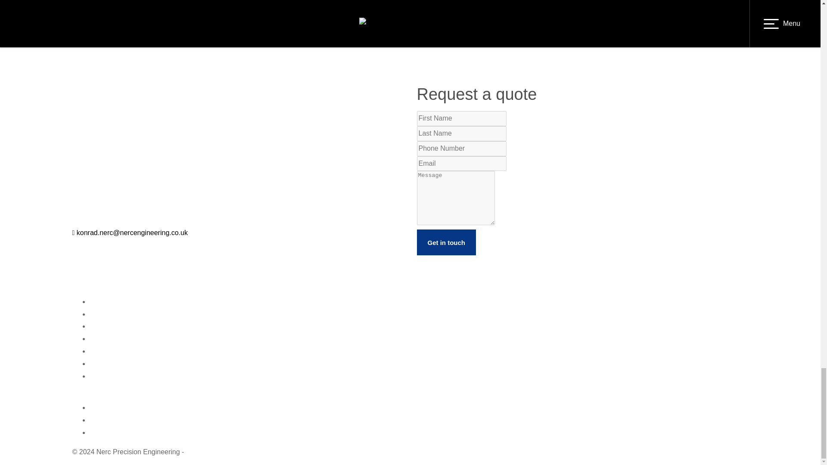  What do you see at coordinates (109, 363) in the screenshot?
I see `Terms of Use` at bounding box center [109, 363].